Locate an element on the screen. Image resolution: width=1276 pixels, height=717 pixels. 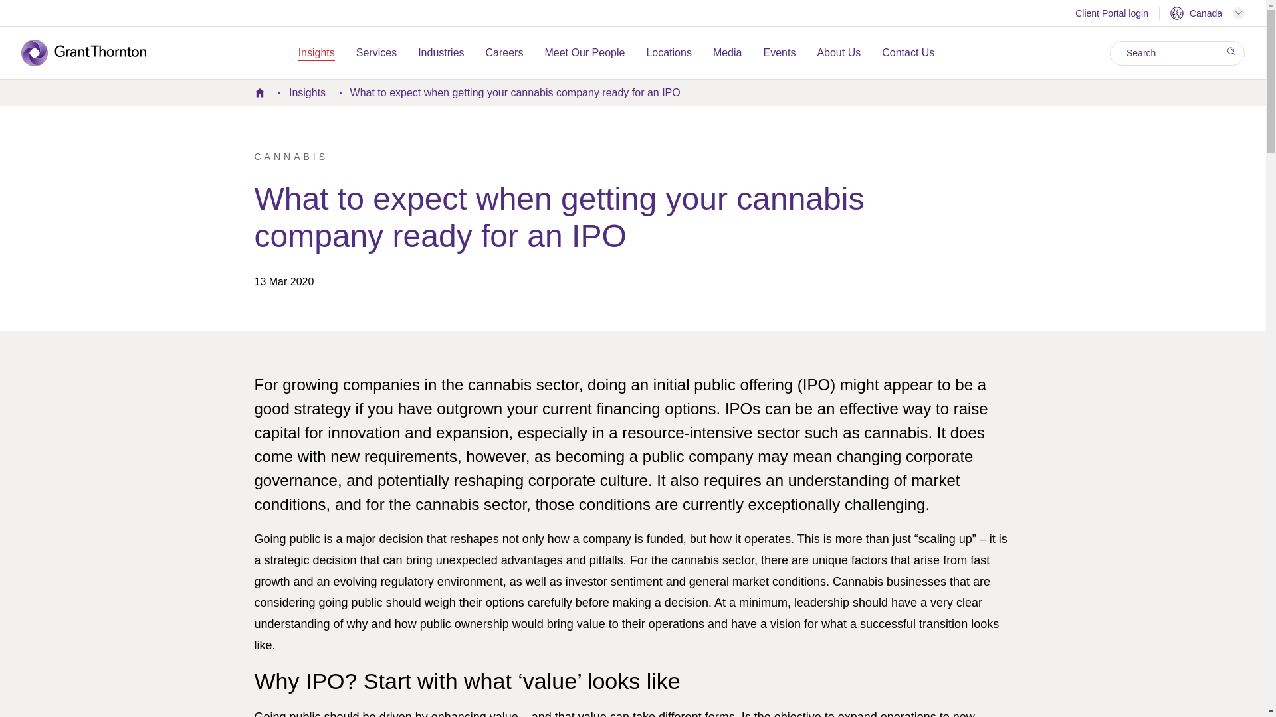
Events is located at coordinates (779, 53).